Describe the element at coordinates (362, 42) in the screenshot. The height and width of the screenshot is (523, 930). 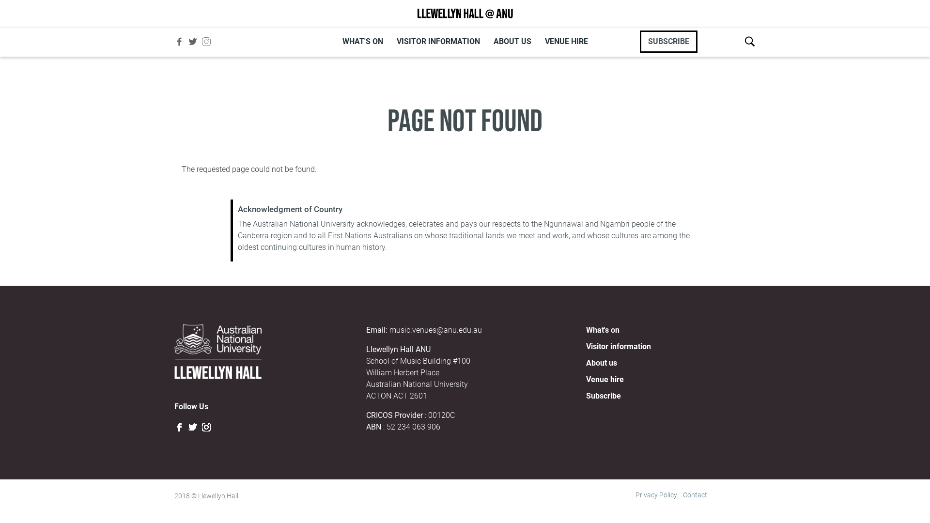
I see `WHAT'S ON` at that location.